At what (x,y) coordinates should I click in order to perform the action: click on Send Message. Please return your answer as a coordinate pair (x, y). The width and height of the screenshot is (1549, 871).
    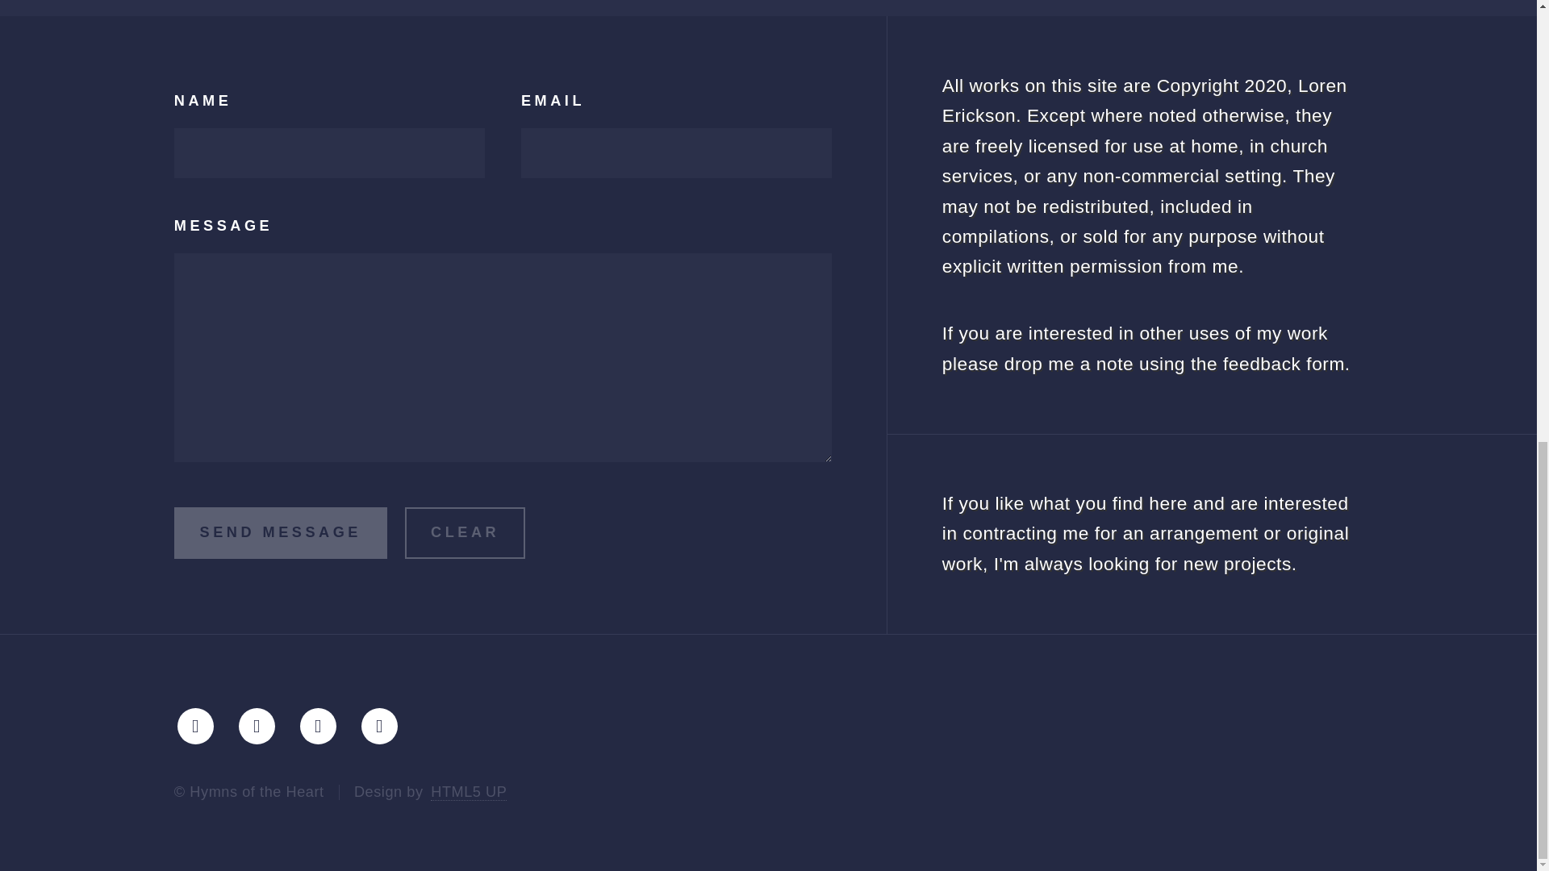
    Looking at the image, I should click on (281, 532).